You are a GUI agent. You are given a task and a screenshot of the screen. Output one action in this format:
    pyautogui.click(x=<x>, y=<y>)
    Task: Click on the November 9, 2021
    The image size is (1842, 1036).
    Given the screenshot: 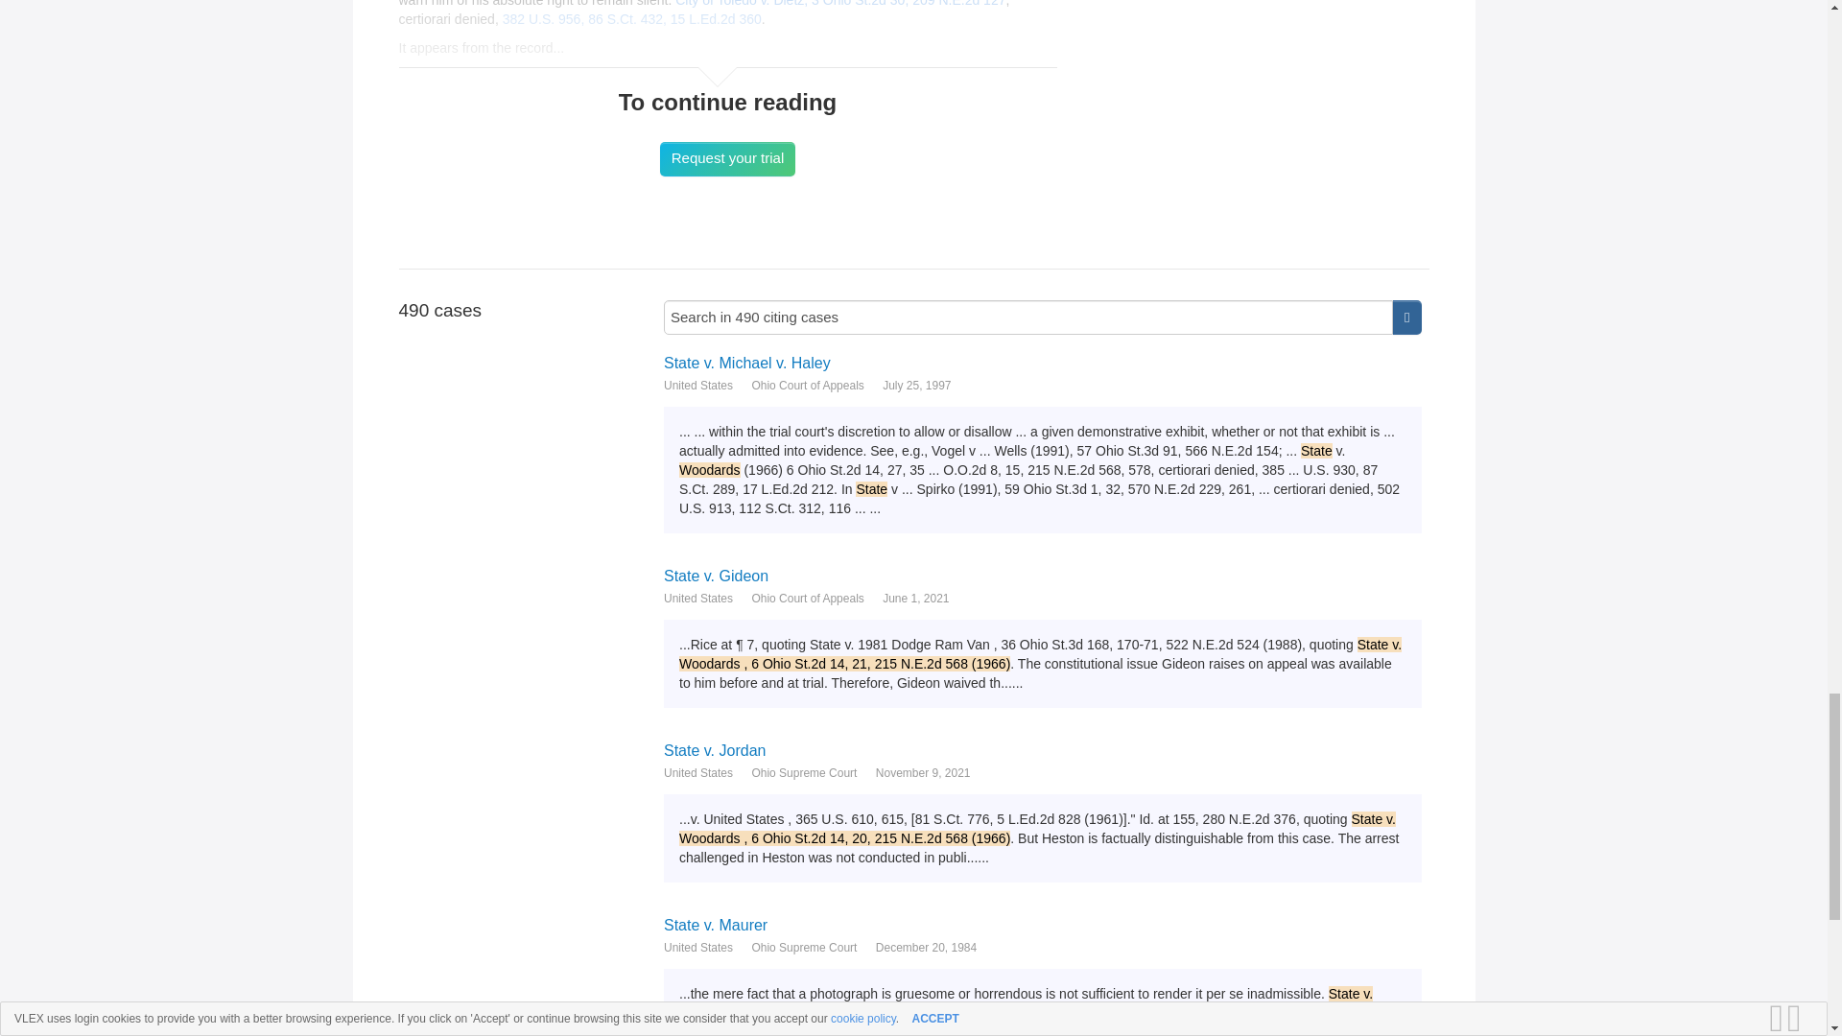 What is the action you would take?
    pyautogui.click(x=923, y=773)
    